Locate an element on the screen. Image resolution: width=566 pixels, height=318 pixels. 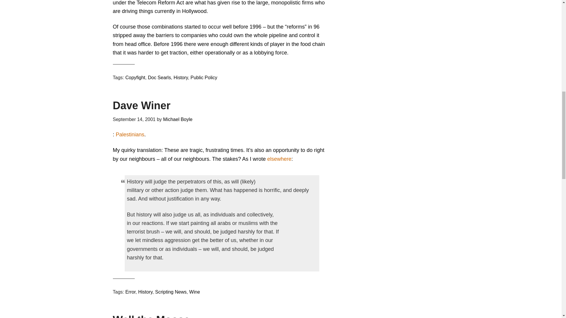
Well the Moose is located at coordinates (151, 316).